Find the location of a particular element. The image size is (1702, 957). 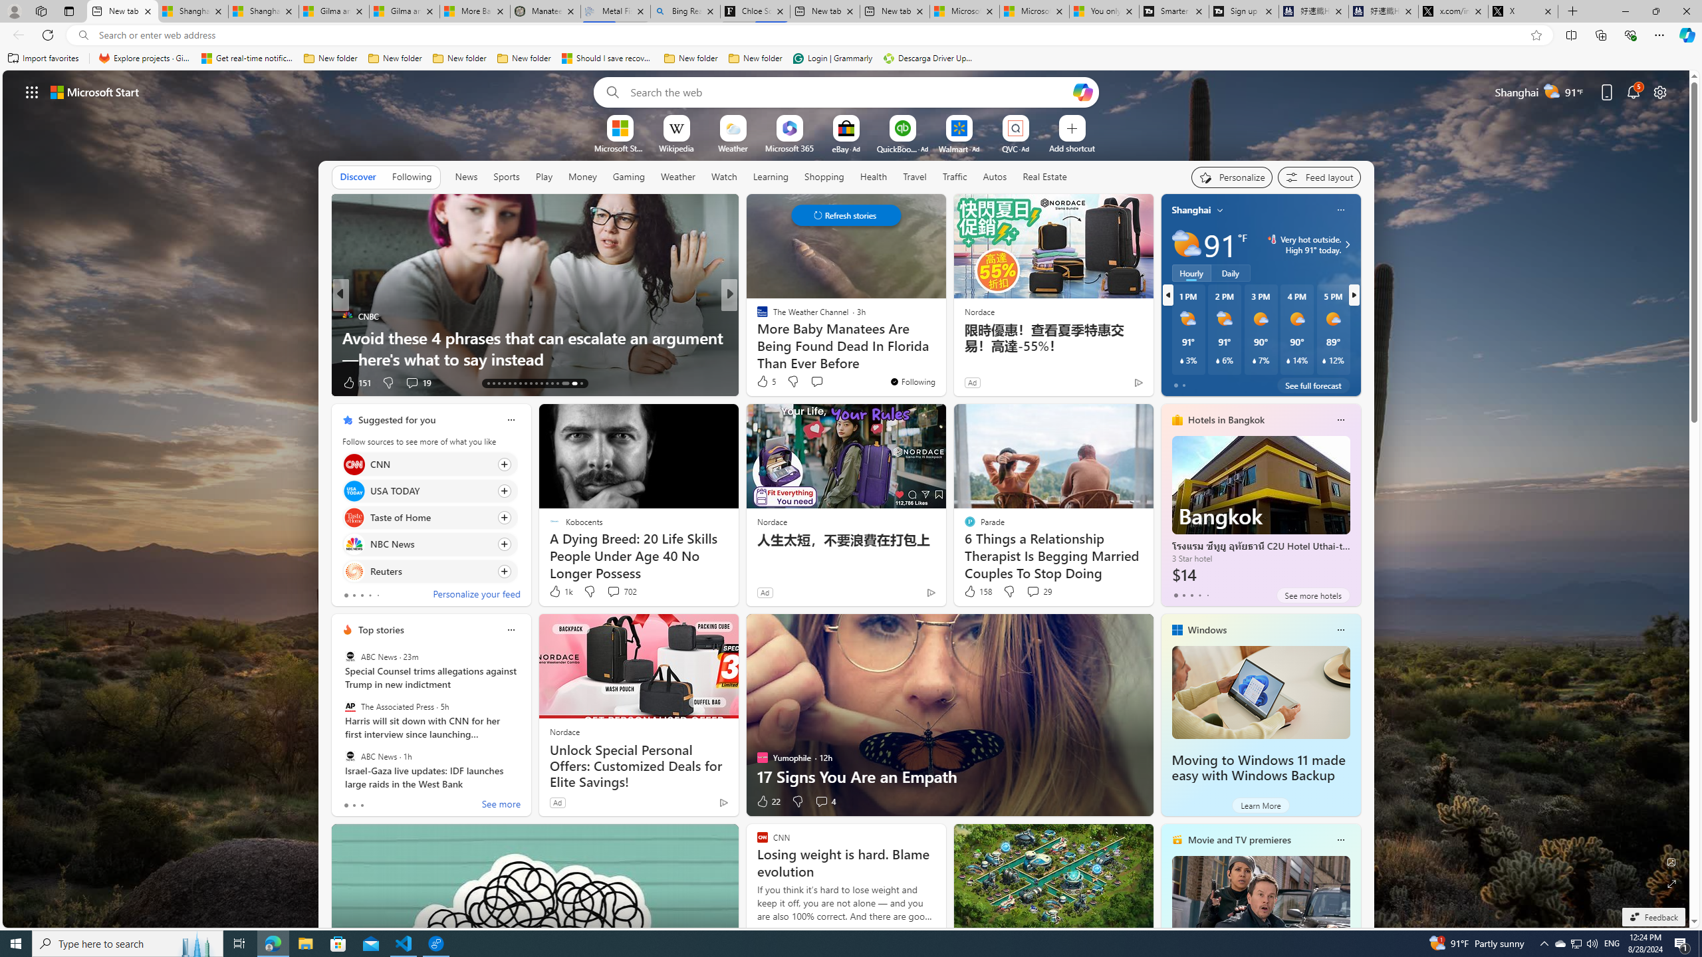

View comments 1 Comment is located at coordinates (816, 382).